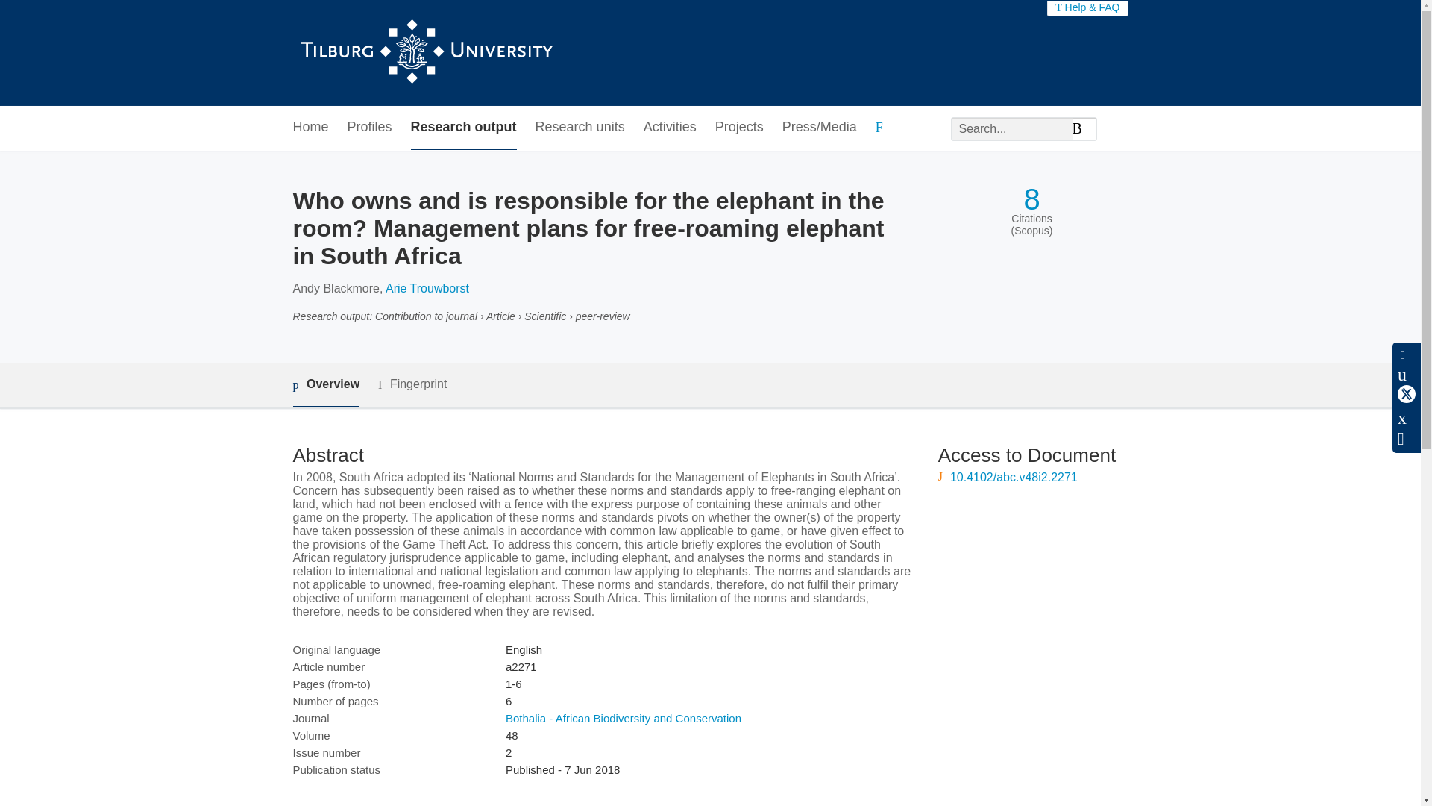 This screenshot has width=1432, height=806. What do you see at coordinates (464, 127) in the screenshot?
I see `Research output` at bounding box center [464, 127].